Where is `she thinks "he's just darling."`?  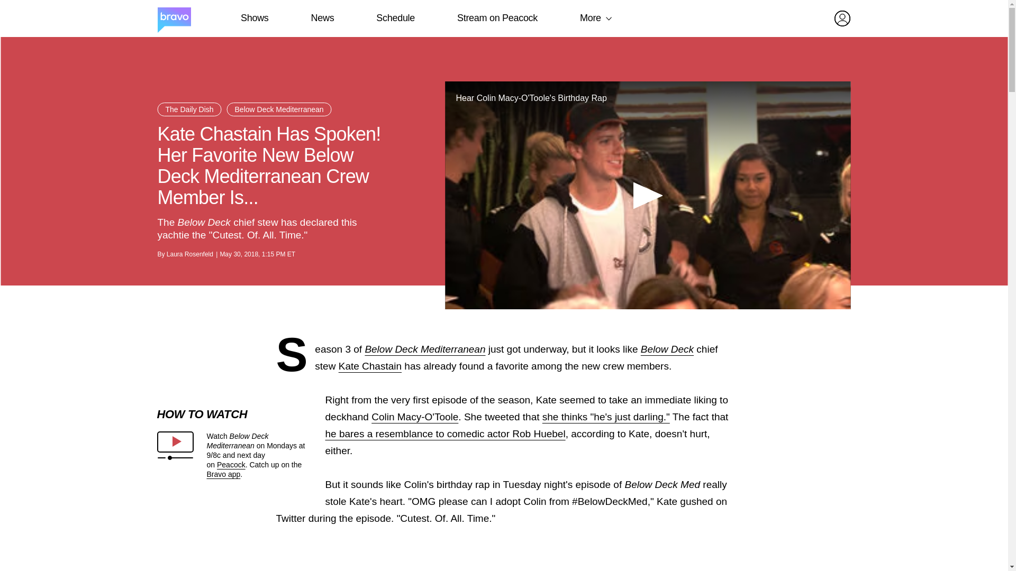
she thinks "he's just darling." is located at coordinates (606, 417).